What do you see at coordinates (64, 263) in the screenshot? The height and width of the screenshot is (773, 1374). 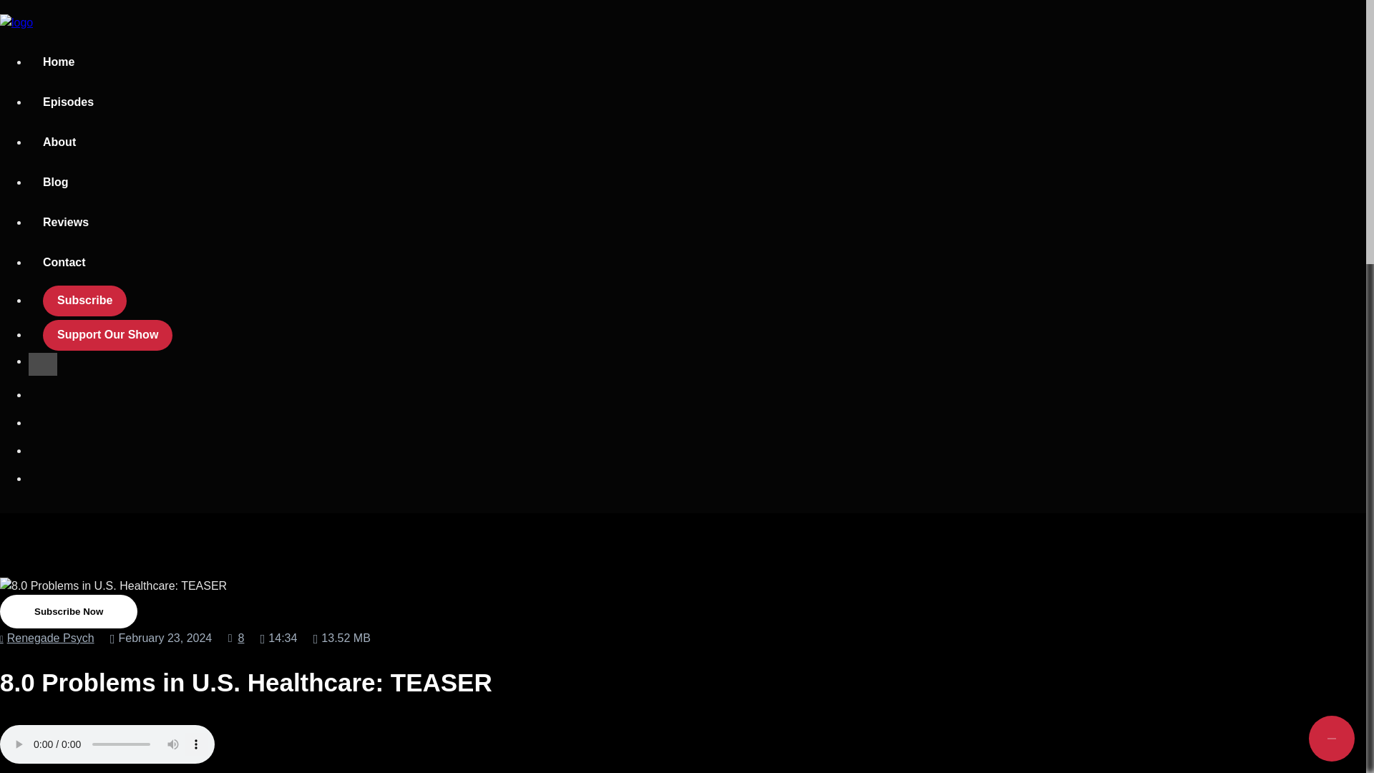 I see `Contact` at bounding box center [64, 263].